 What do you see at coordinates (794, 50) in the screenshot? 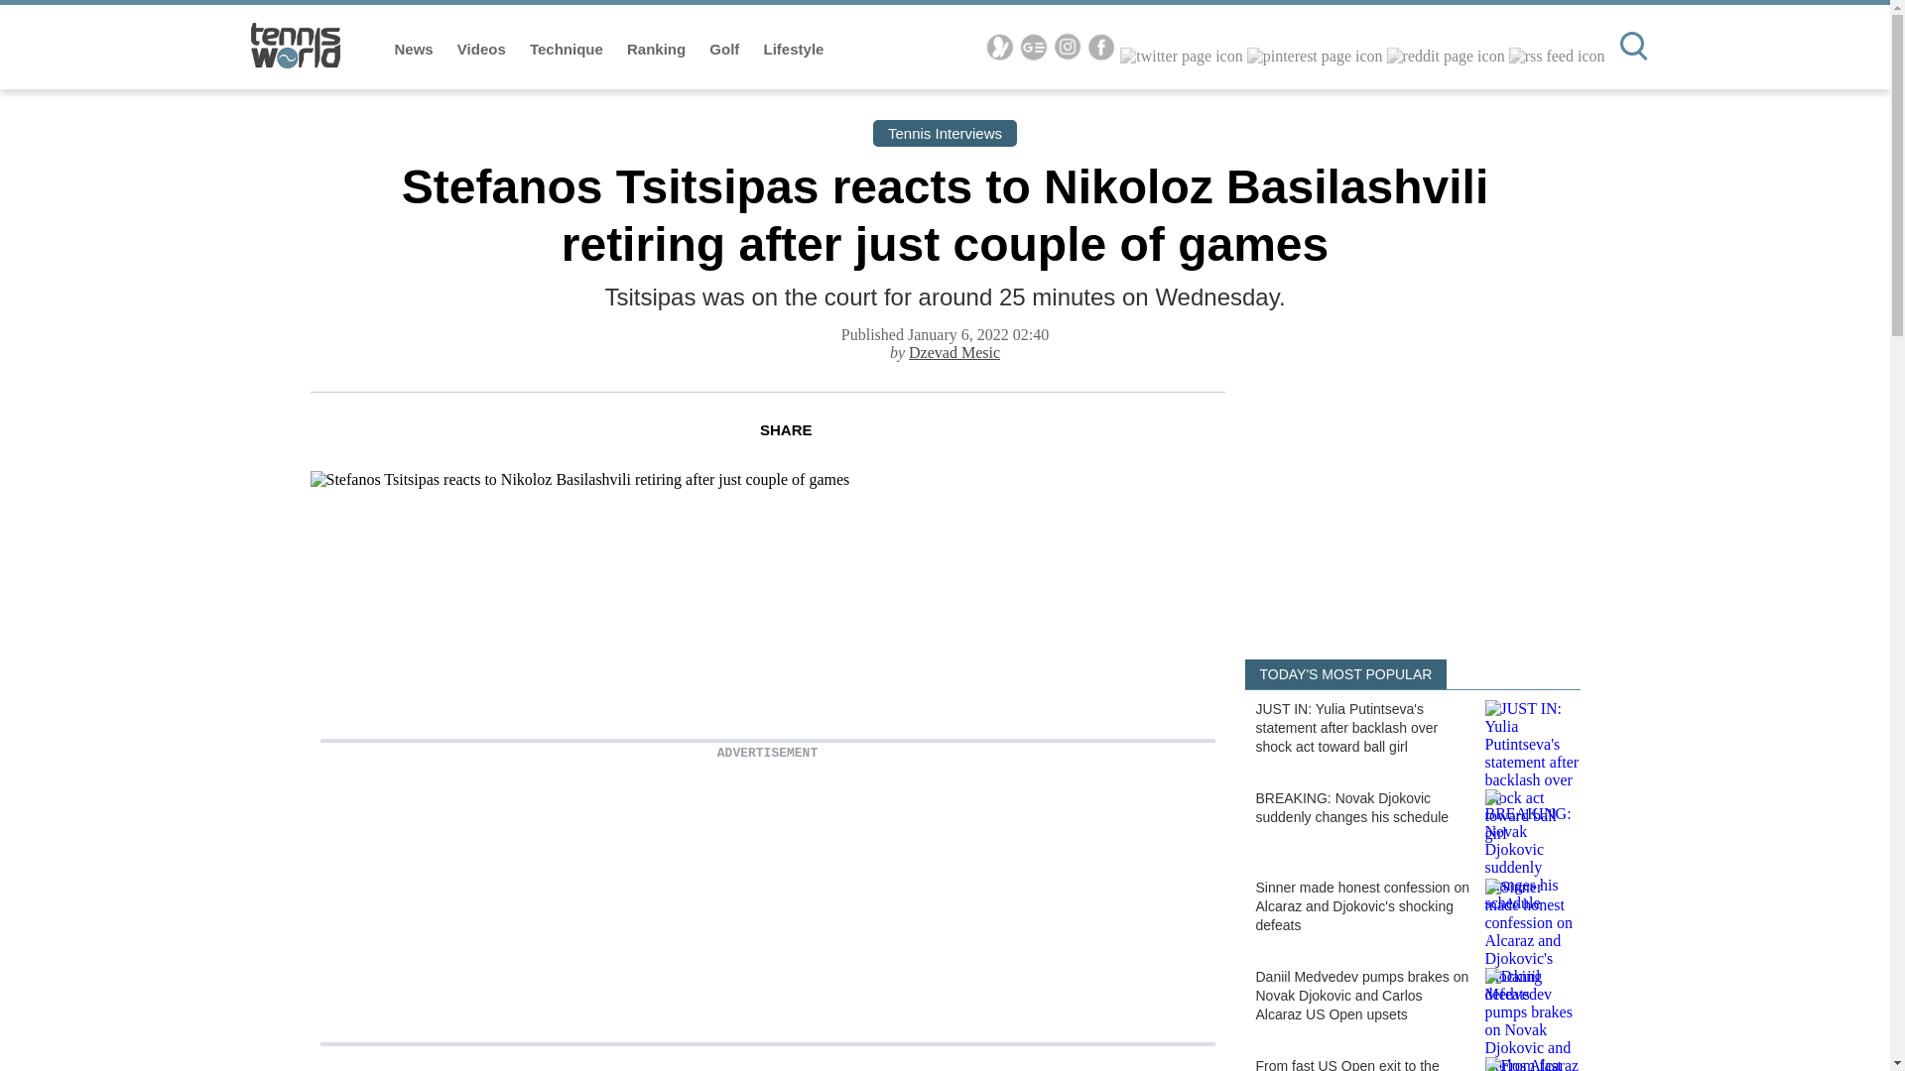
I see `Lifestyle` at bounding box center [794, 50].